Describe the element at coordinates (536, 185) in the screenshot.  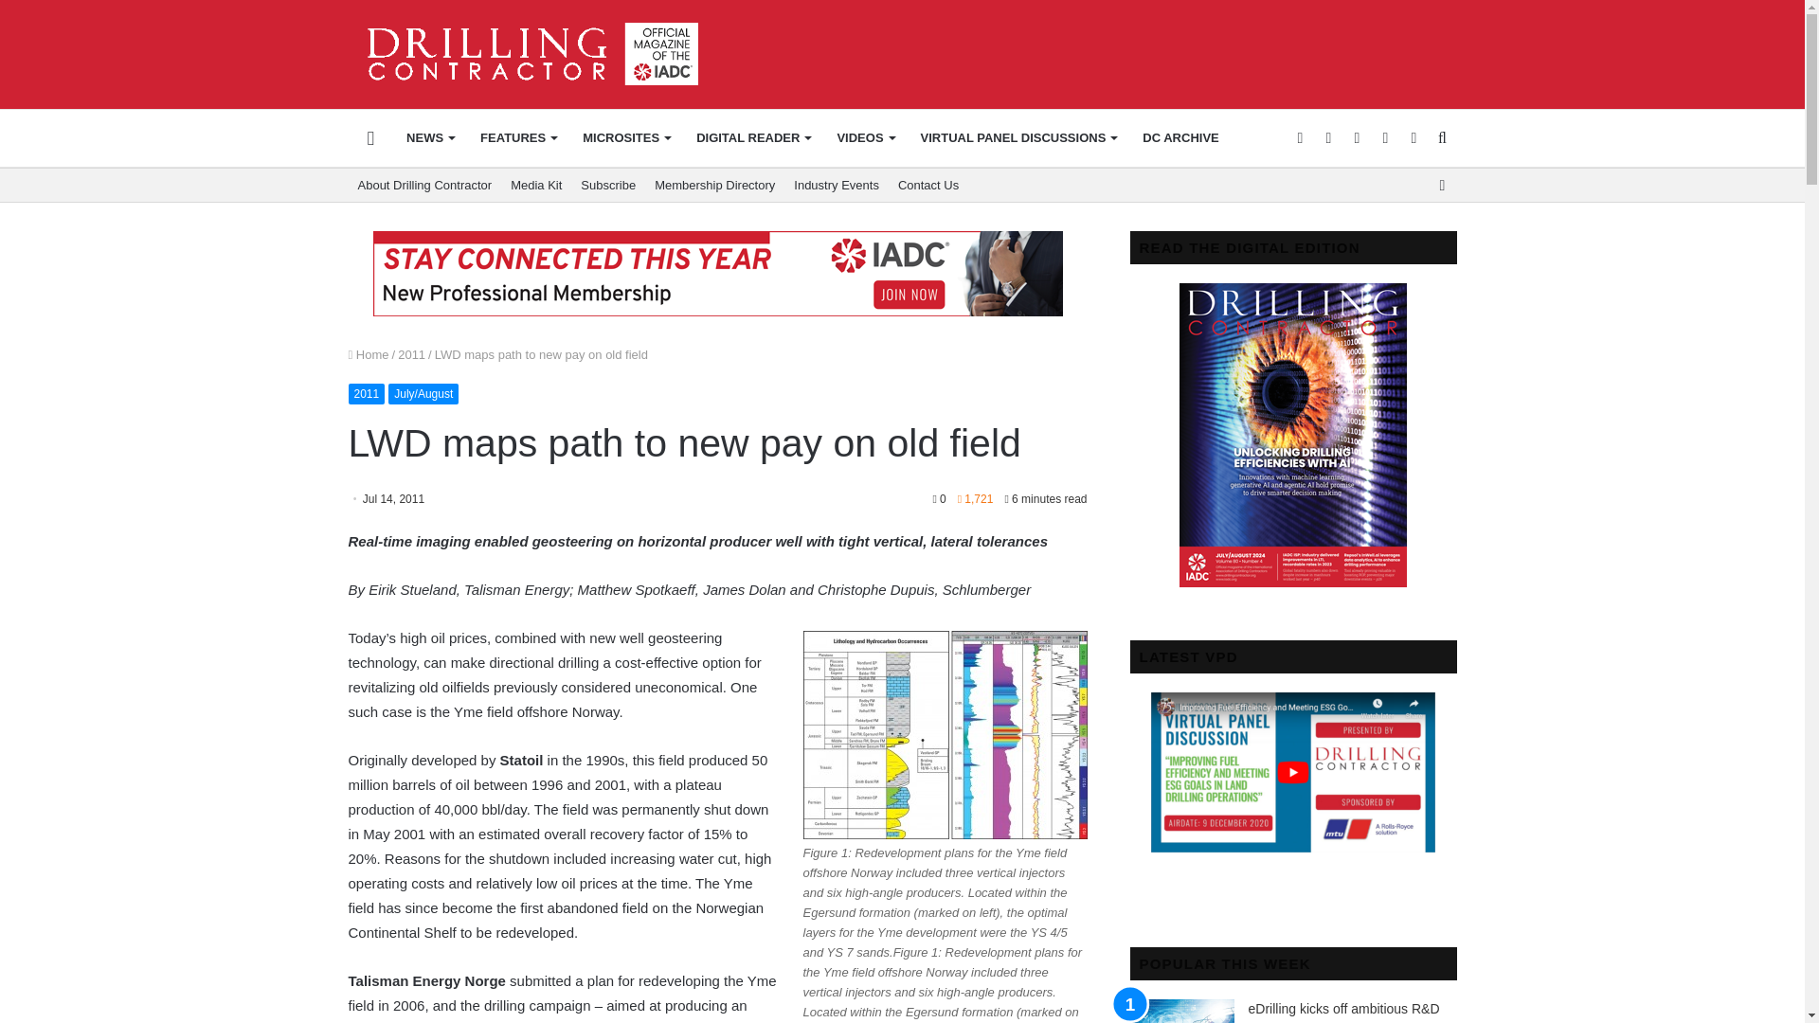
I see `Media Kit` at that location.